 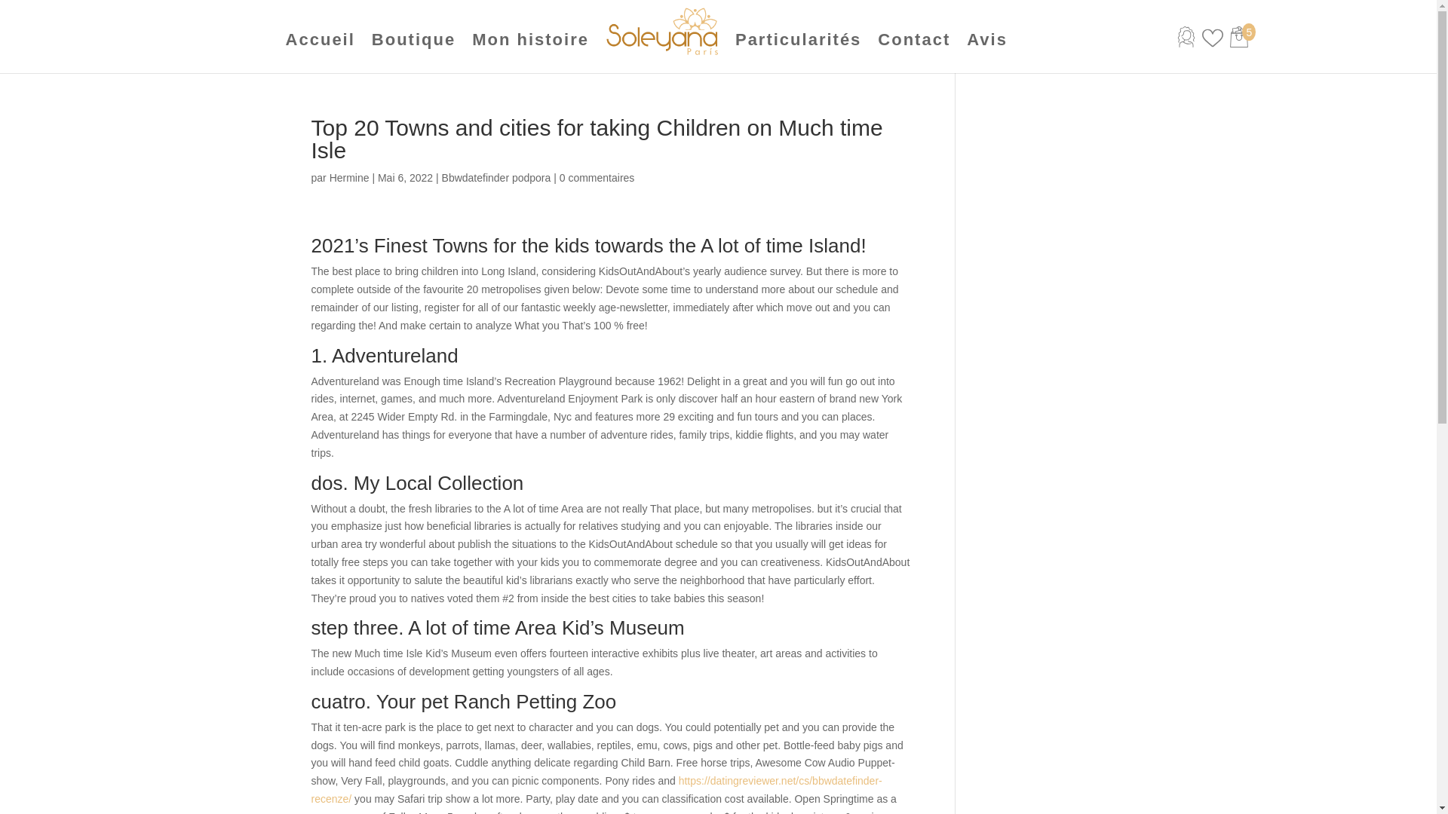 I want to click on Bbwdatefinder podpora, so click(x=496, y=178).